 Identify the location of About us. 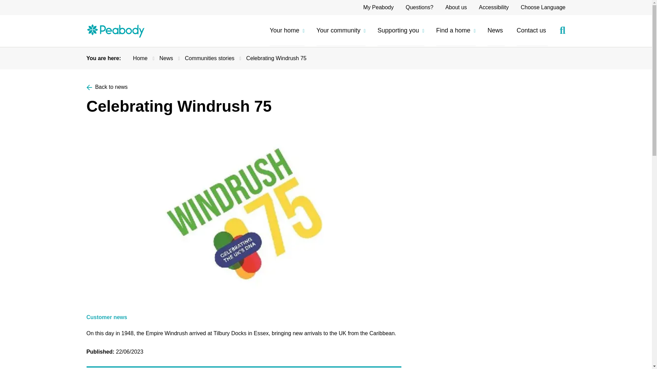
(456, 7).